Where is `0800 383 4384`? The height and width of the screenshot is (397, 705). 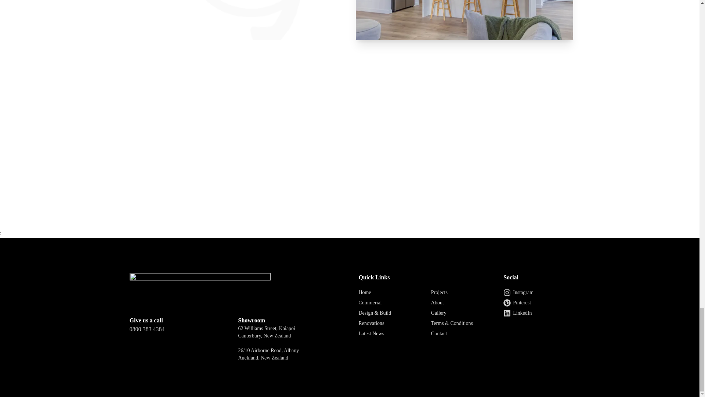
0800 383 4384 is located at coordinates (184, 329).